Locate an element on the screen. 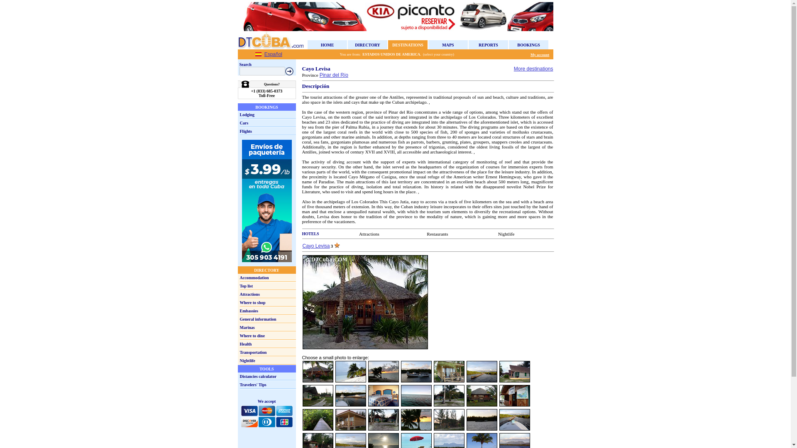  Travelers' Tips is located at coordinates (253, 385).